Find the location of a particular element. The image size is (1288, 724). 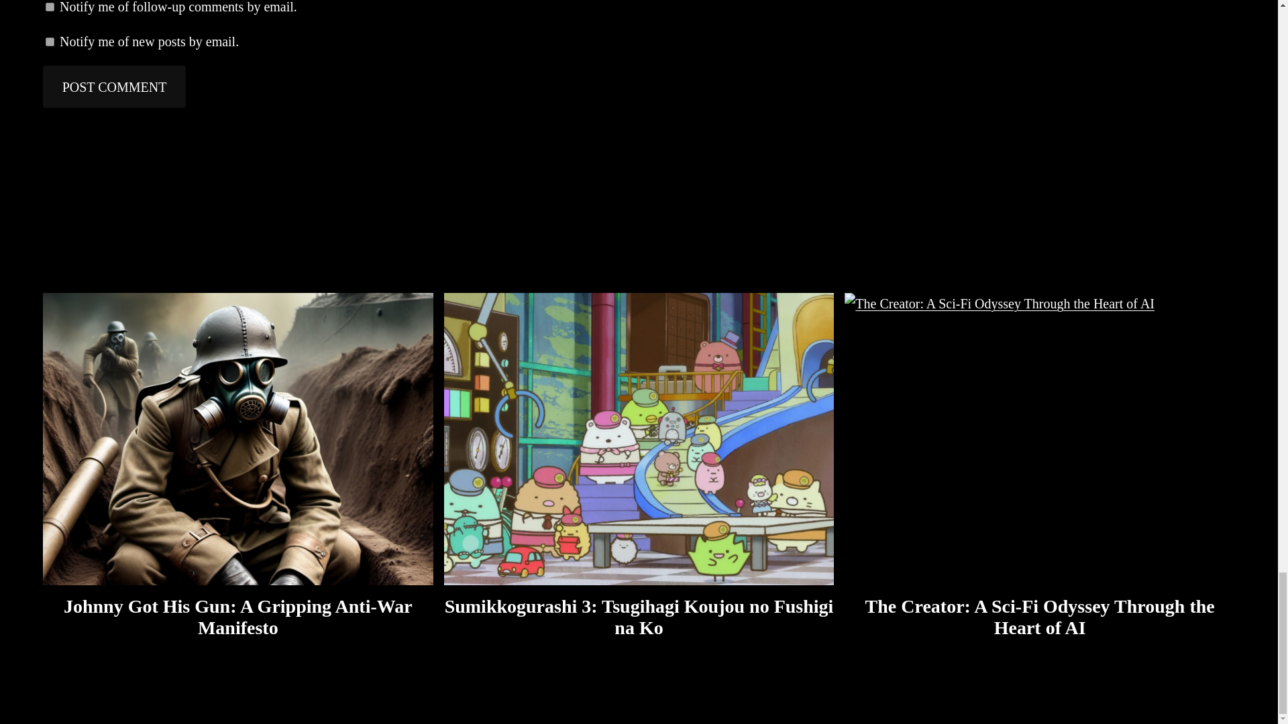

subscribe is located at coordinates (50, 7).